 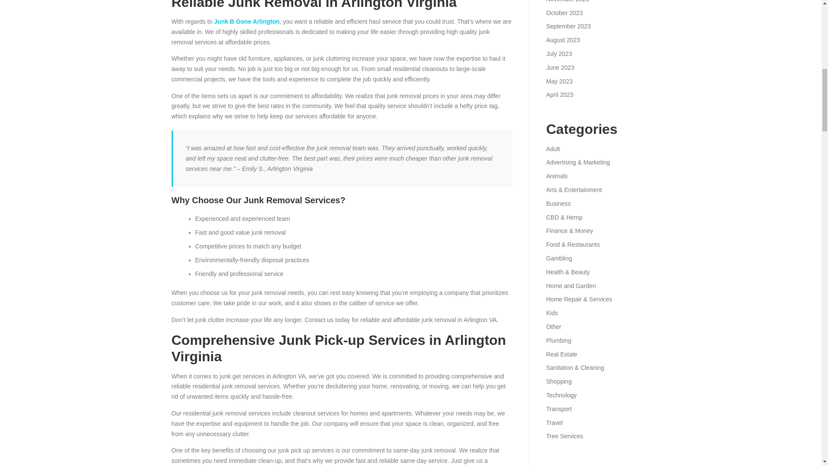 What do you see at coordinates (556, 176) in the screenshot?
I see `Animals` at bounding box center [556, 176].